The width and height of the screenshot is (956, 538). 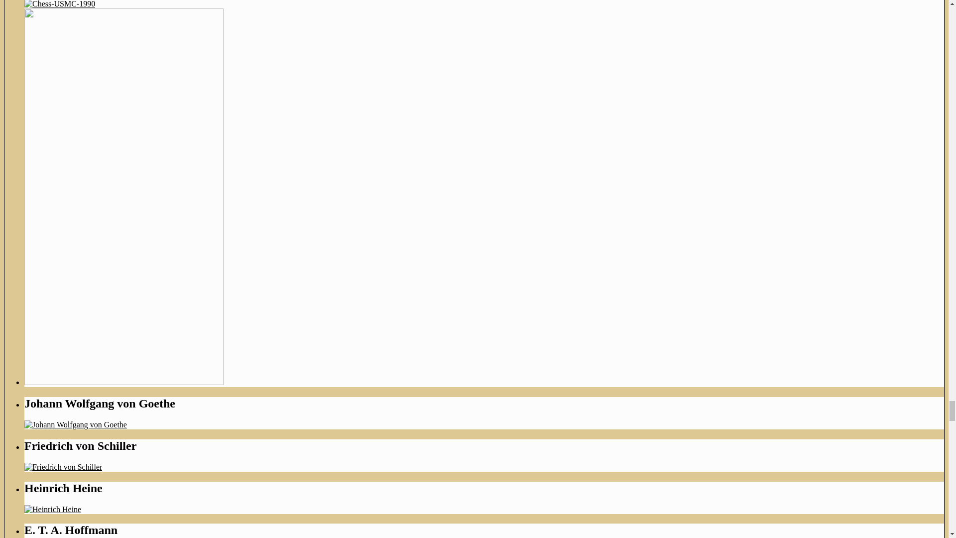 What do you see at coordinates (53, 509) in the screenshot?
I see `Heinrich Heine` at bounding box center [53, 509].